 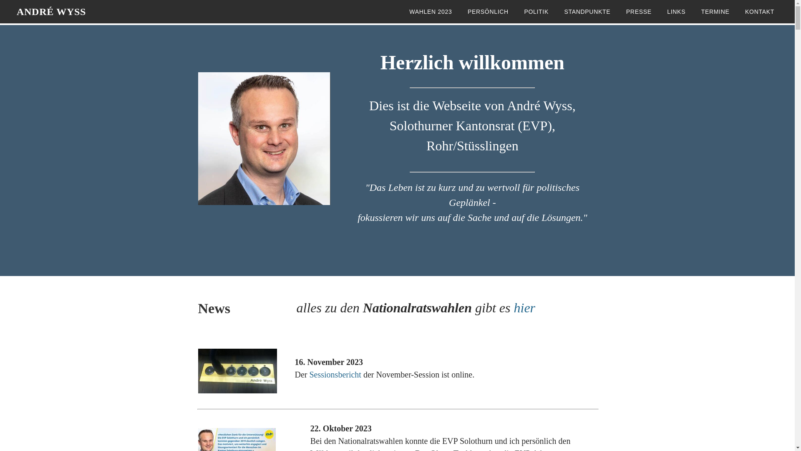 I want to click on POLITIK, so click(x=537, y=12).